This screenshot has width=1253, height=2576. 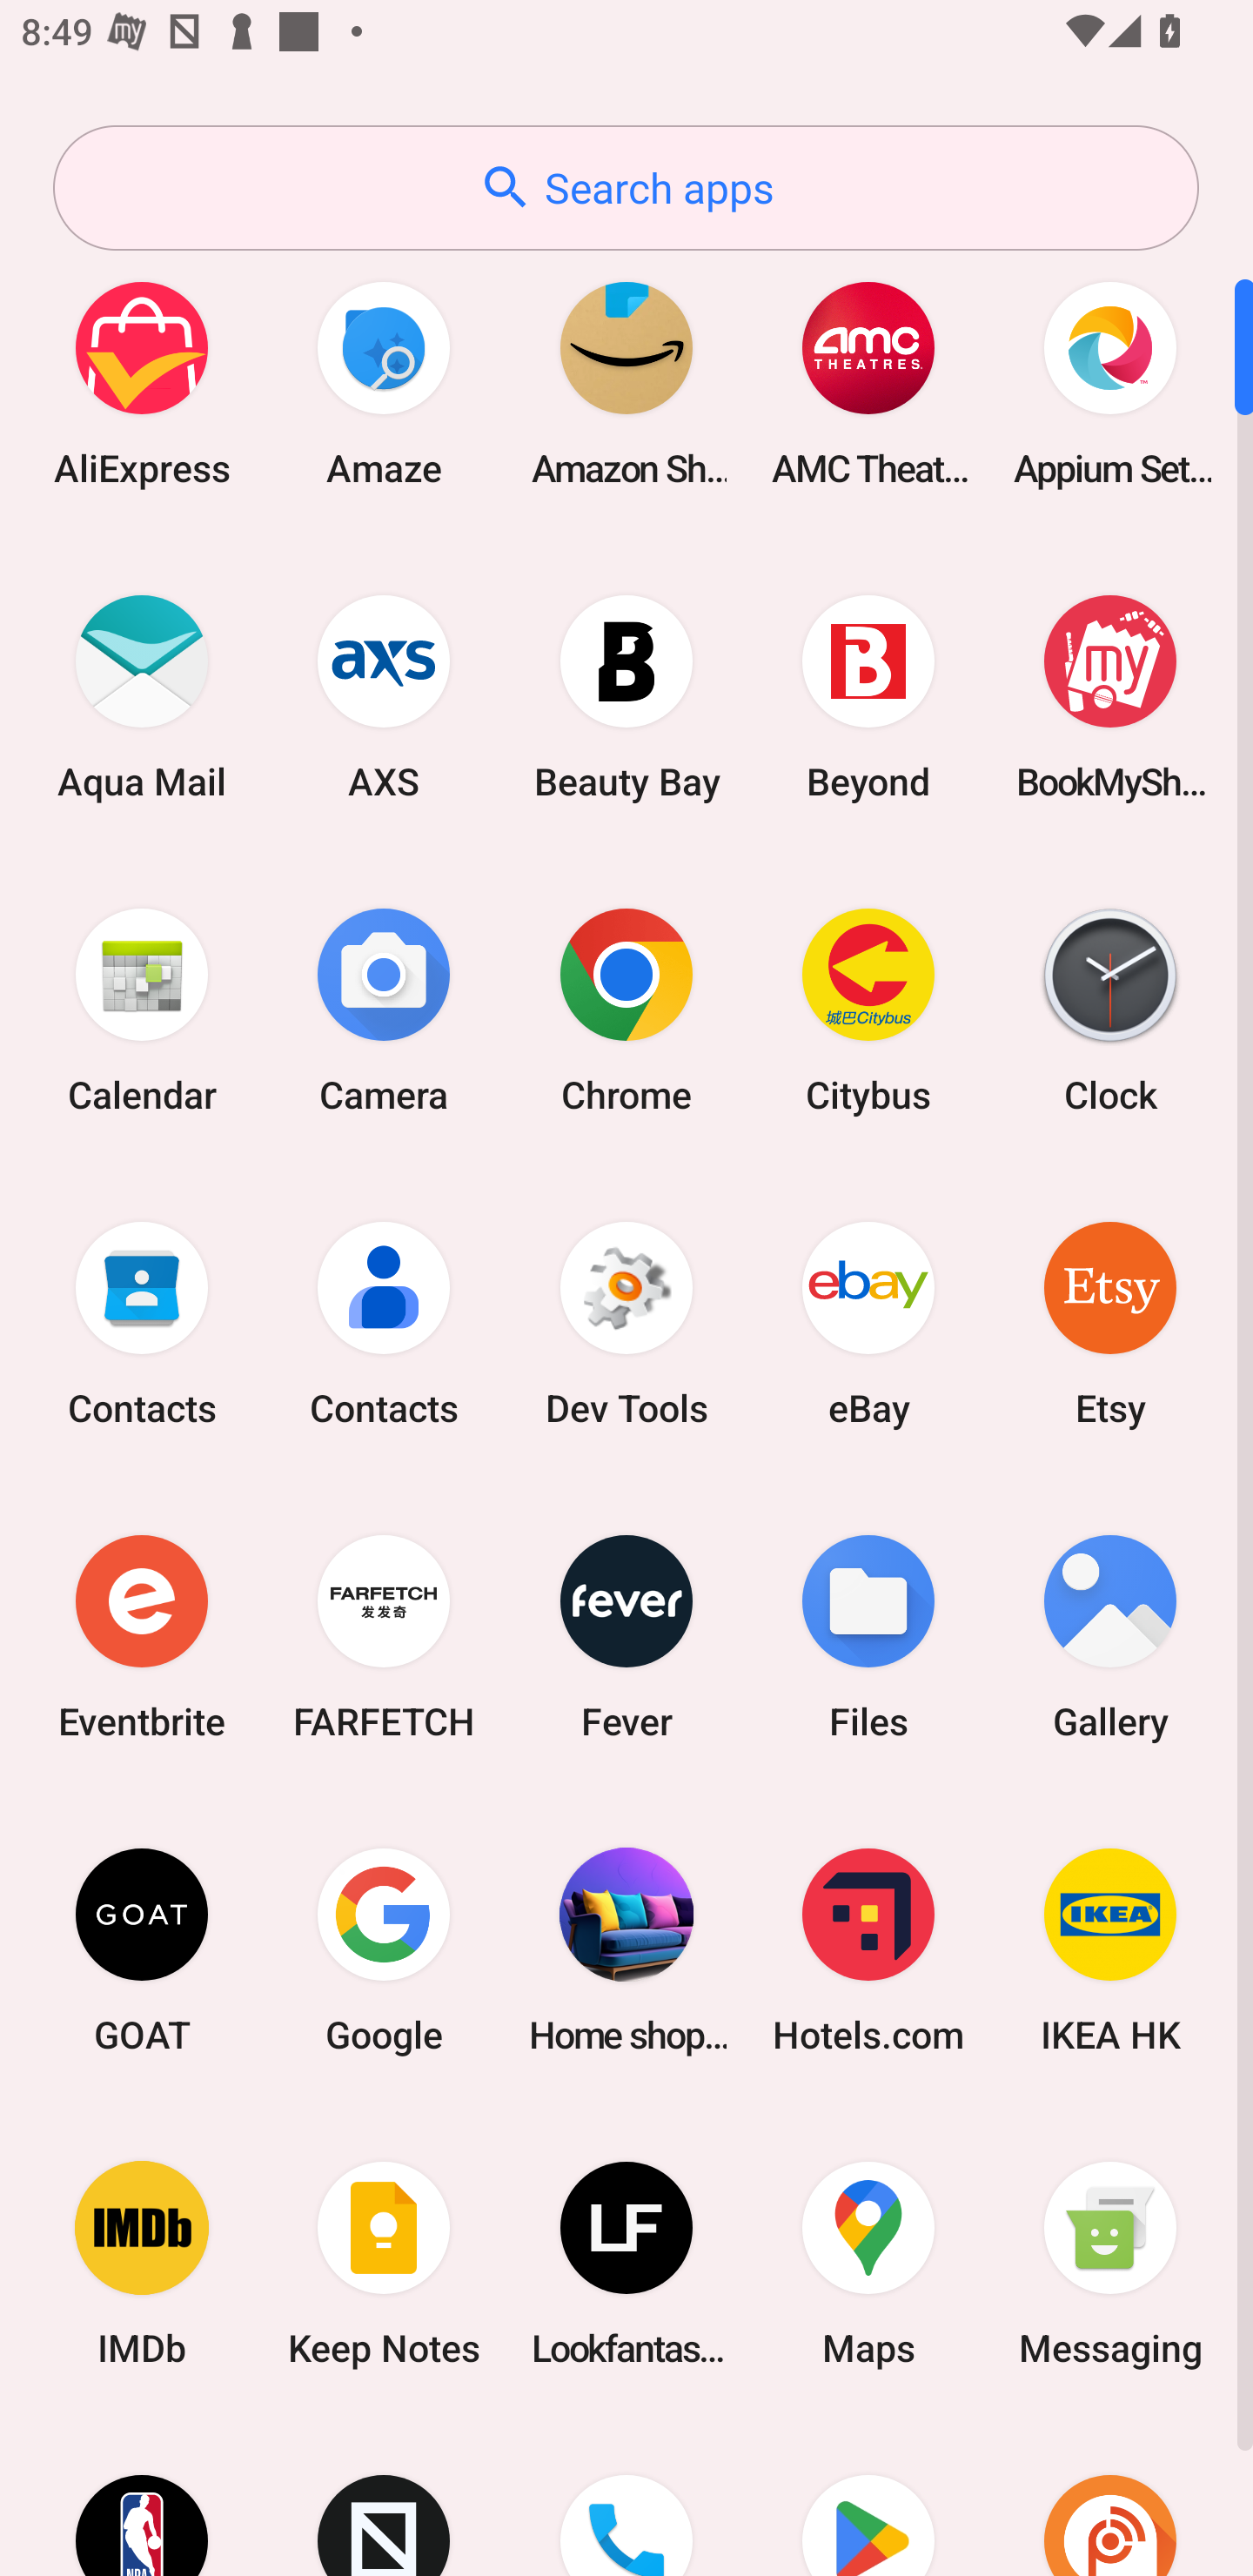 What do you see at coordinates (868, 2264) in the screenshot?
I see `Maps` at bounding box center [868, 2264].